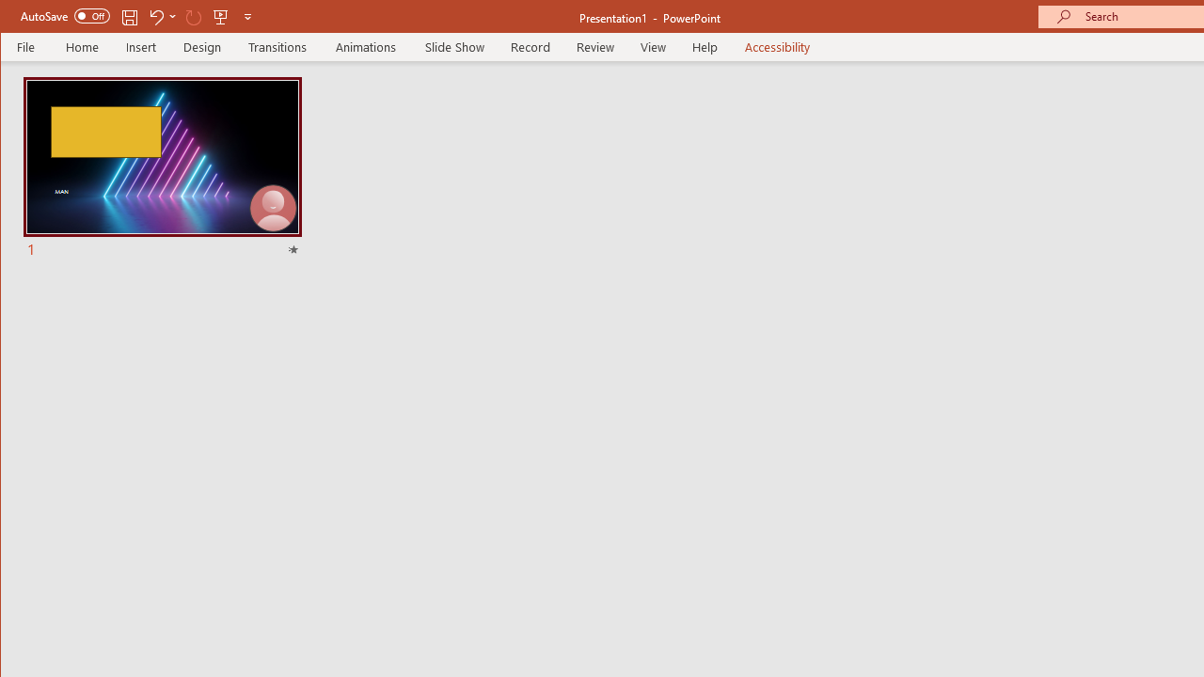 The width and height of the screenshot is (1204, 677). I want to click on Customize Quick Access Toolbar, so click(247, 17).